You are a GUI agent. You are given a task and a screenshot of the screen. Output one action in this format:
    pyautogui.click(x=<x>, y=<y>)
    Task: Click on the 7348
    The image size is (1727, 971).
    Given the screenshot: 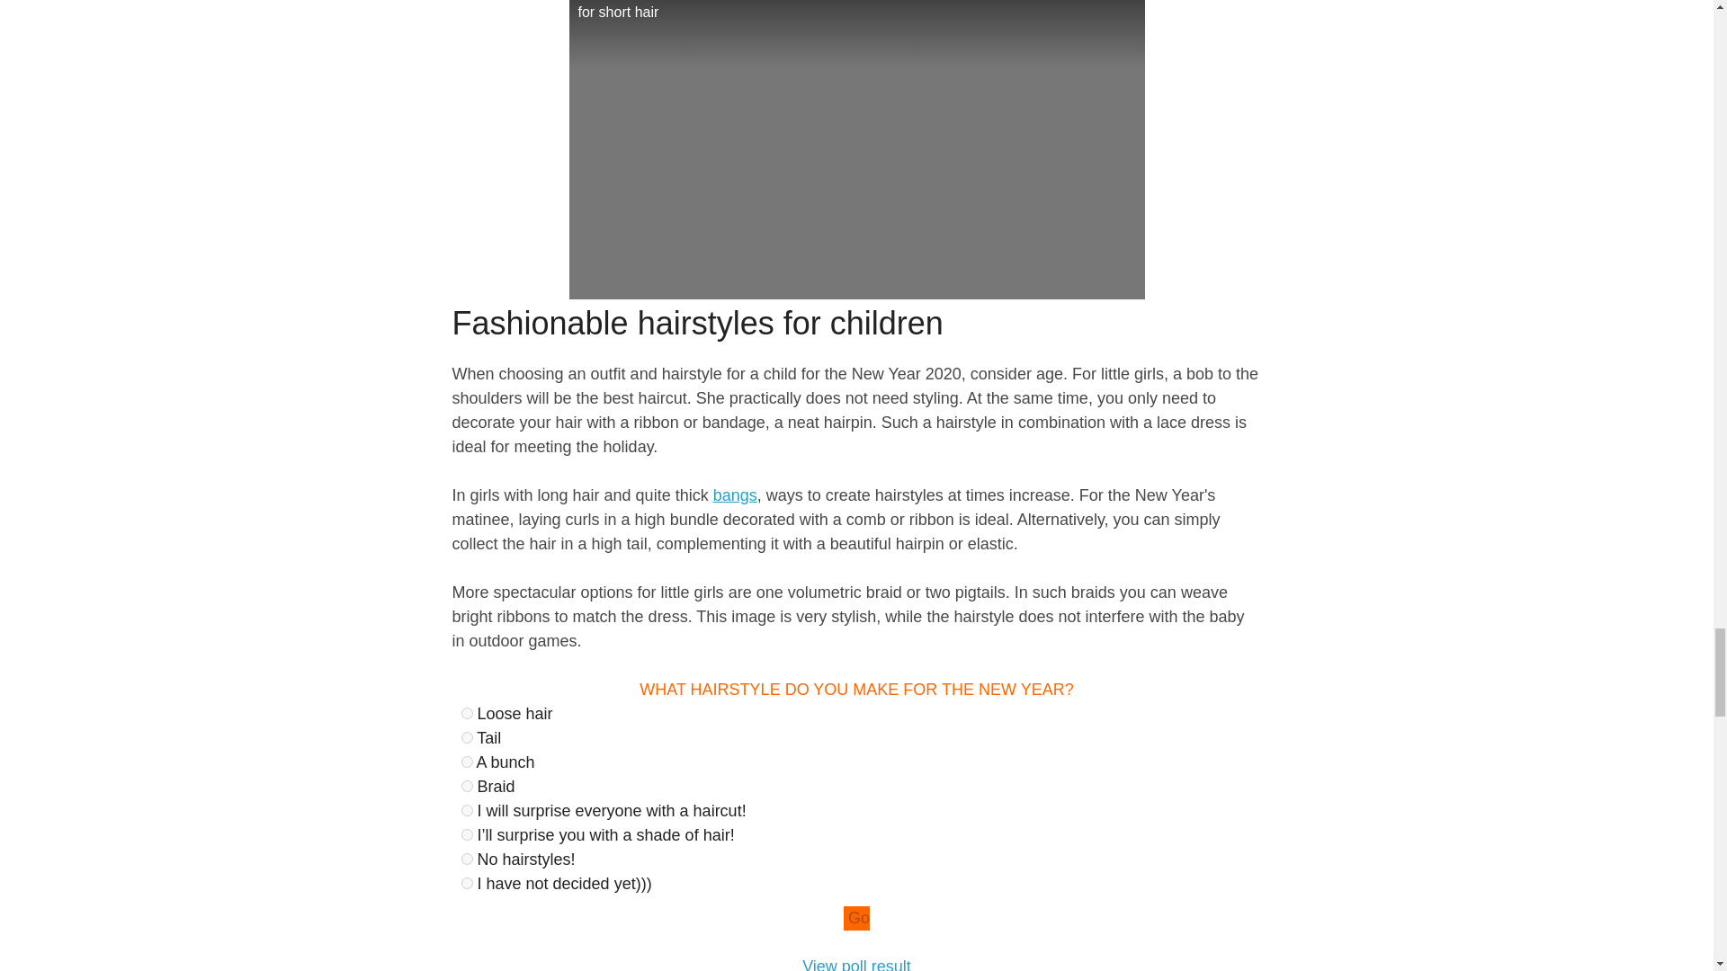 What is the action you would take?
    pyautogui.click(x=466, y=786)
    